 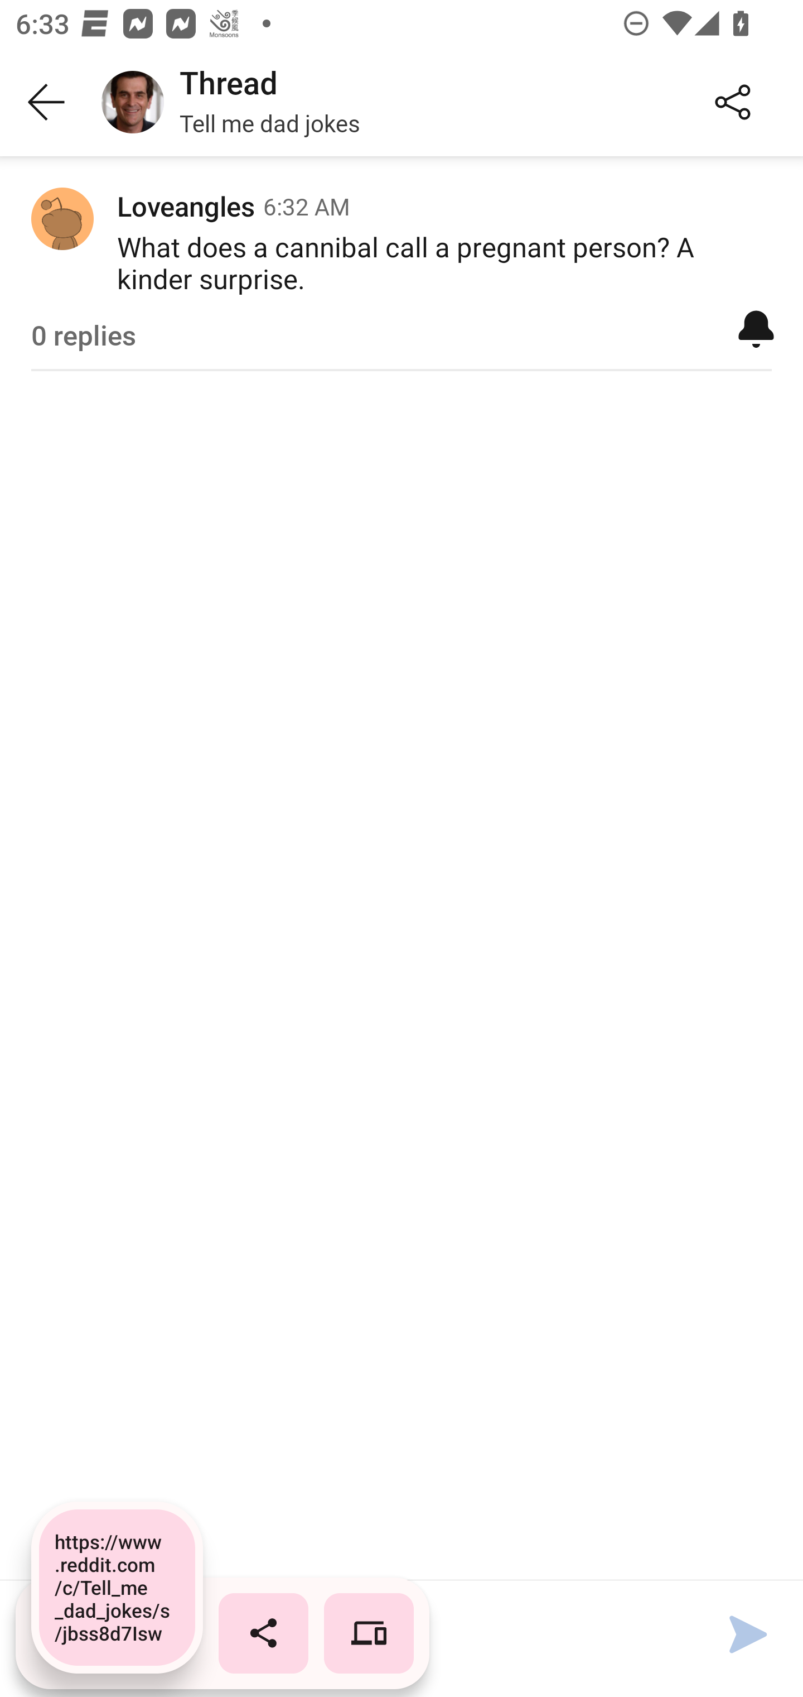 I want to click on Back, so click(x=47, y=103).